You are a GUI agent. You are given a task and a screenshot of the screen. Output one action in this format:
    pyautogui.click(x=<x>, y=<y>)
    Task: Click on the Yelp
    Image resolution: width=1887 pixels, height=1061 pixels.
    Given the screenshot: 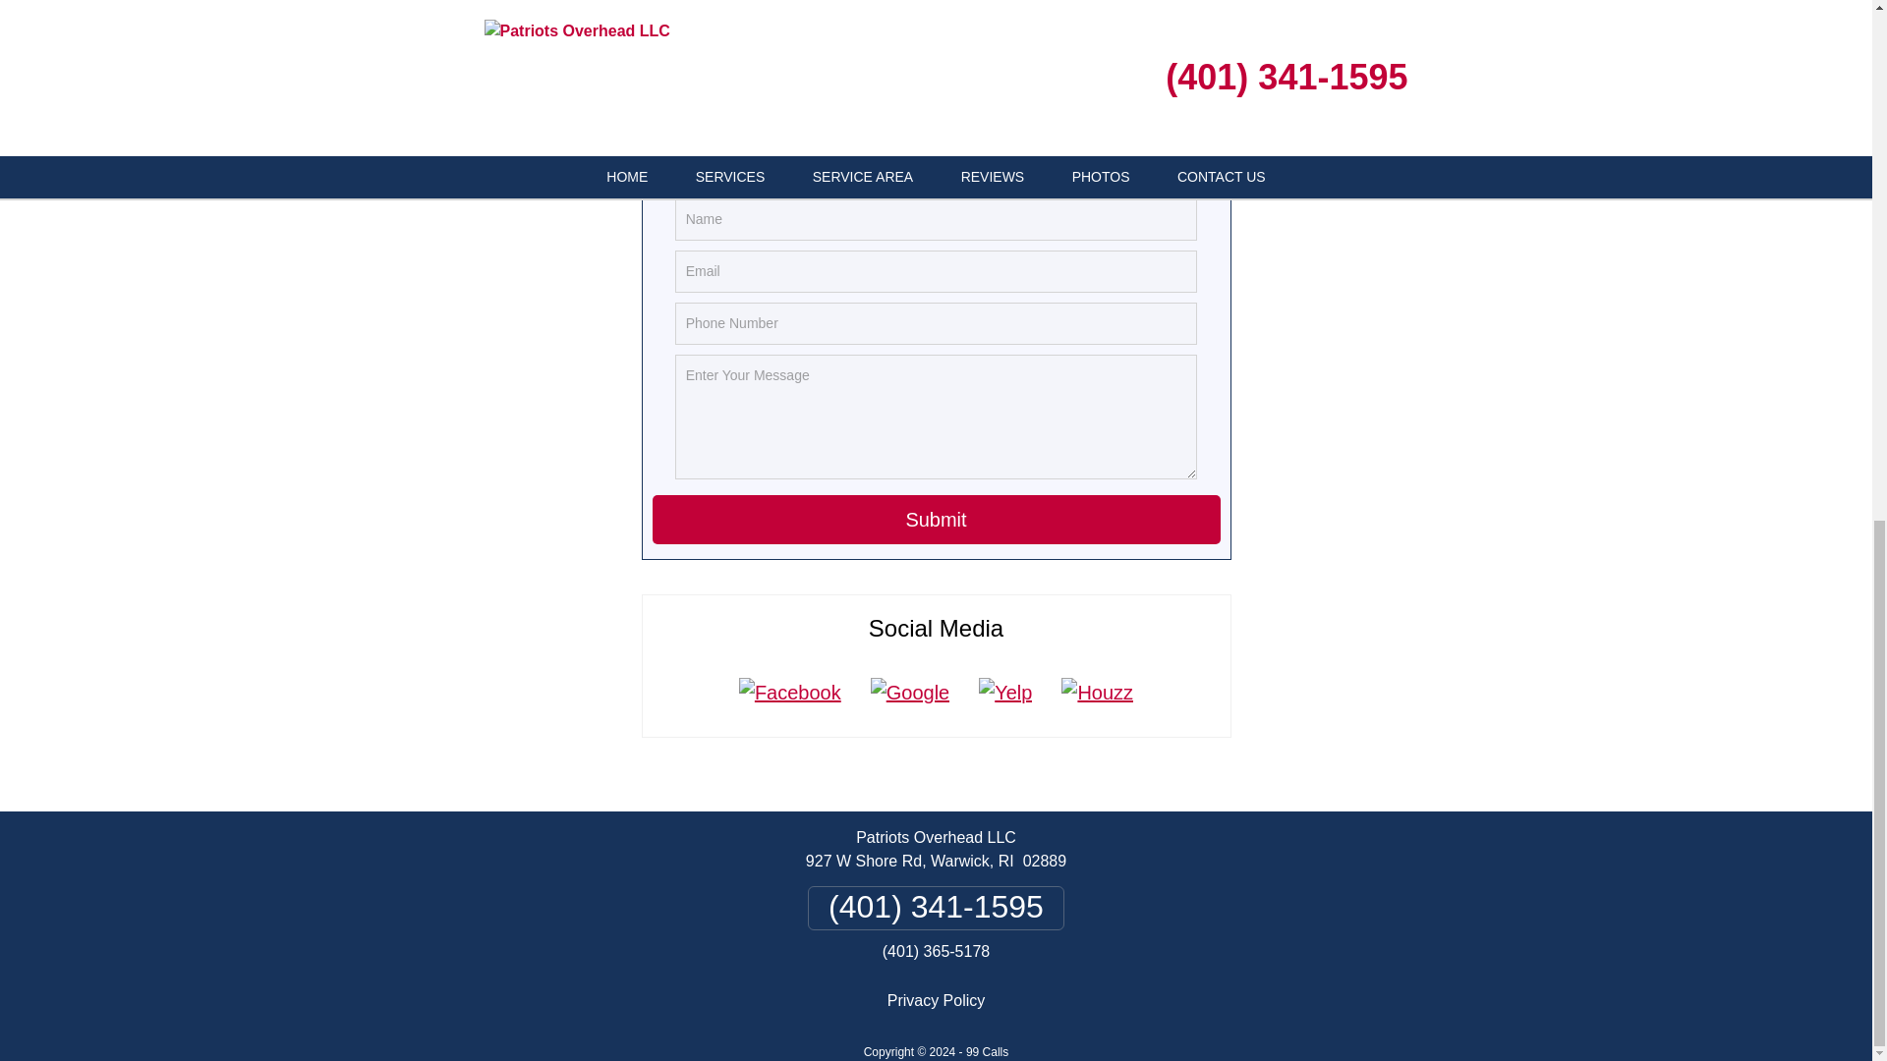 What is the action you would take?
    pyautogui.click(x=1005, y=693)
    